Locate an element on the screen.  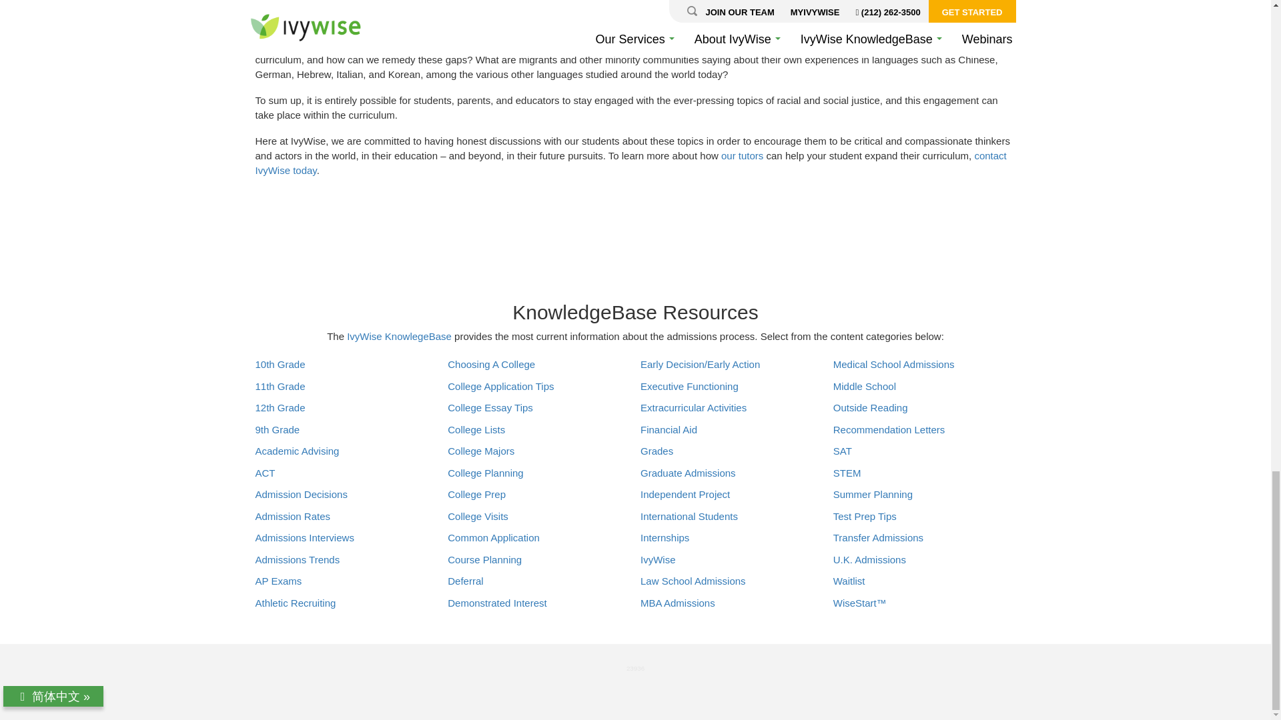
Admissions Interviews is located at coordinates (304, 537).